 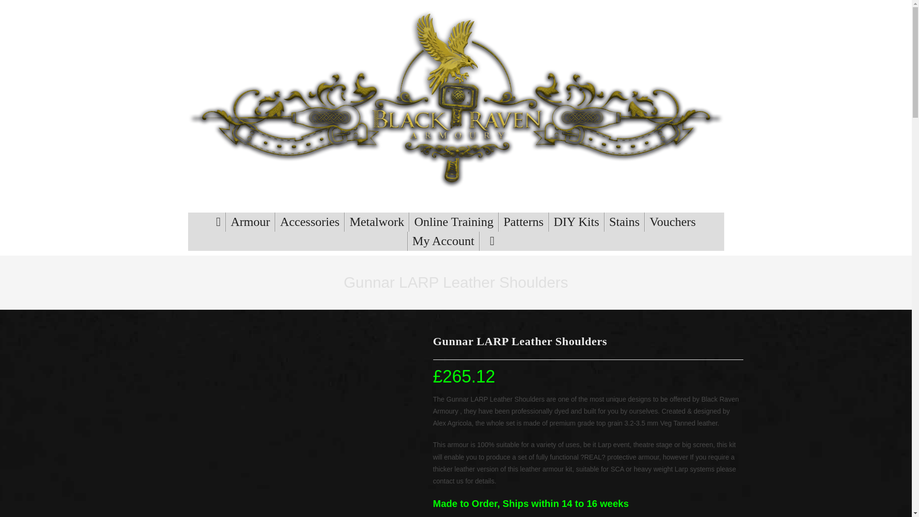 I want to click on Accessories, so click(x=309, y=222).